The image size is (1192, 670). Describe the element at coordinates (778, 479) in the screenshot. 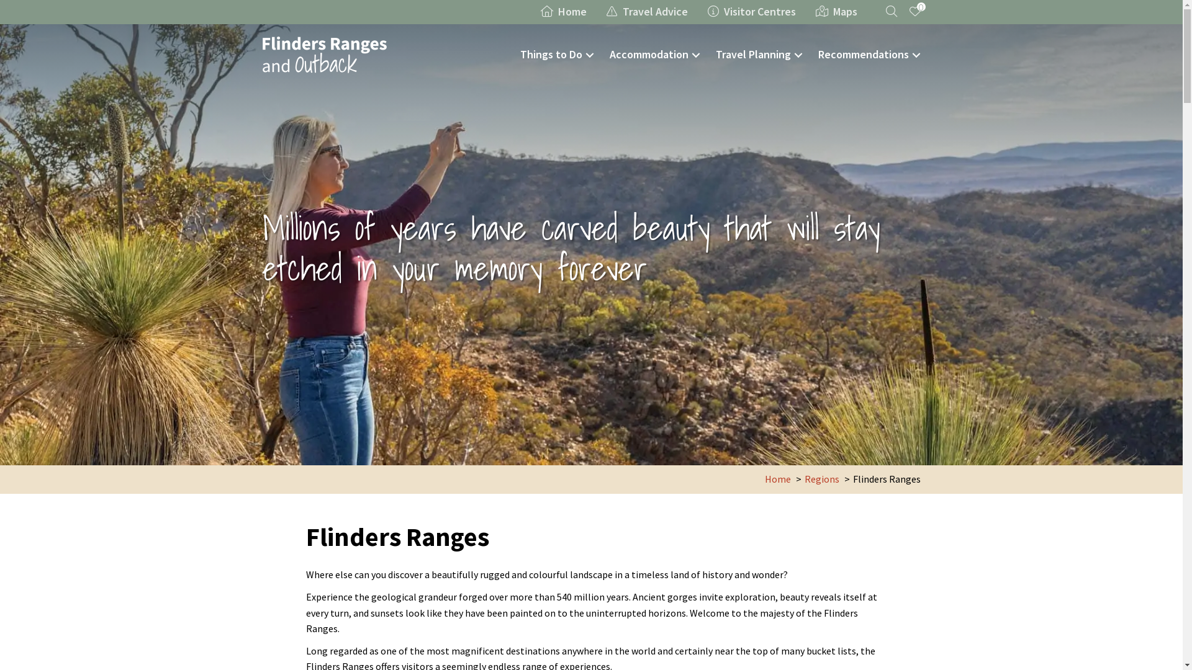

I see `Home` at that location.